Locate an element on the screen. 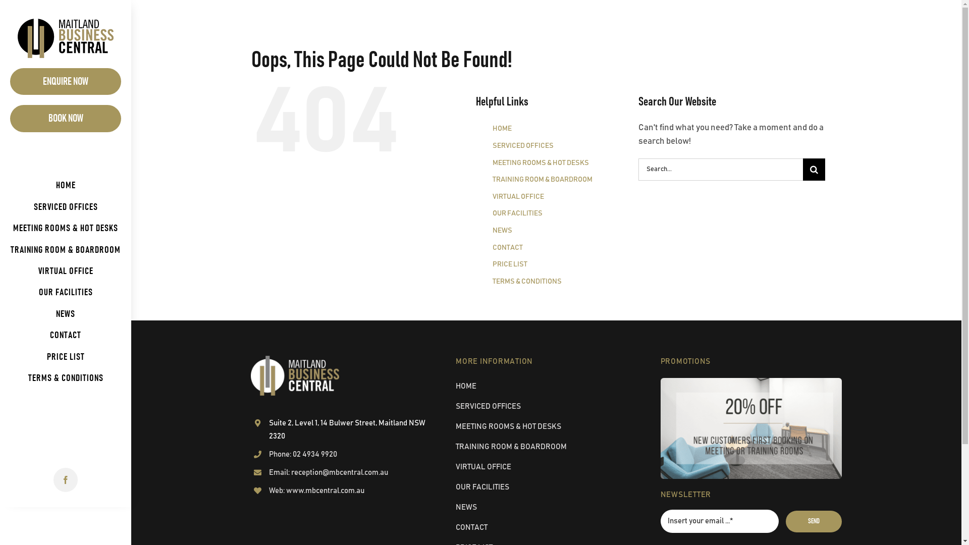 The image size is (969, 545). TERMS & CONDITIONS is located at coordinates (66, 378).